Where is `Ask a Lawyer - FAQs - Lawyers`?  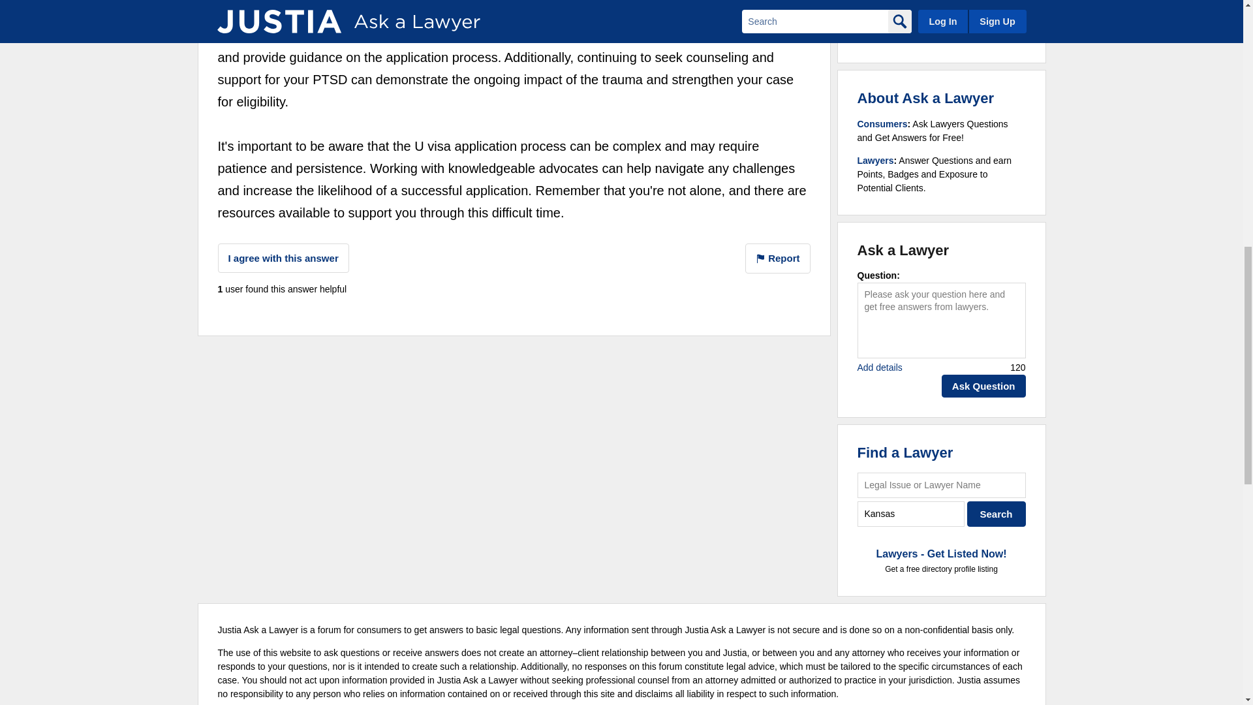
Ask a Lawyer - FAQs - Lawyers is located at coordinates (876, 160).